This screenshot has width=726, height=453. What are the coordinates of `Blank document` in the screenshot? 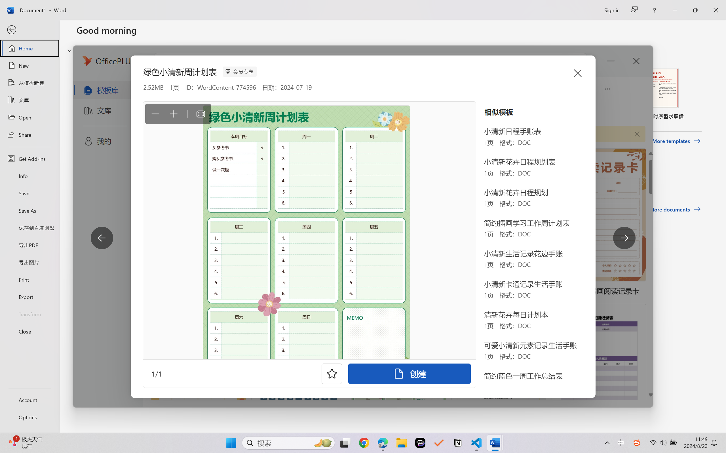 It's located at (115, 94).